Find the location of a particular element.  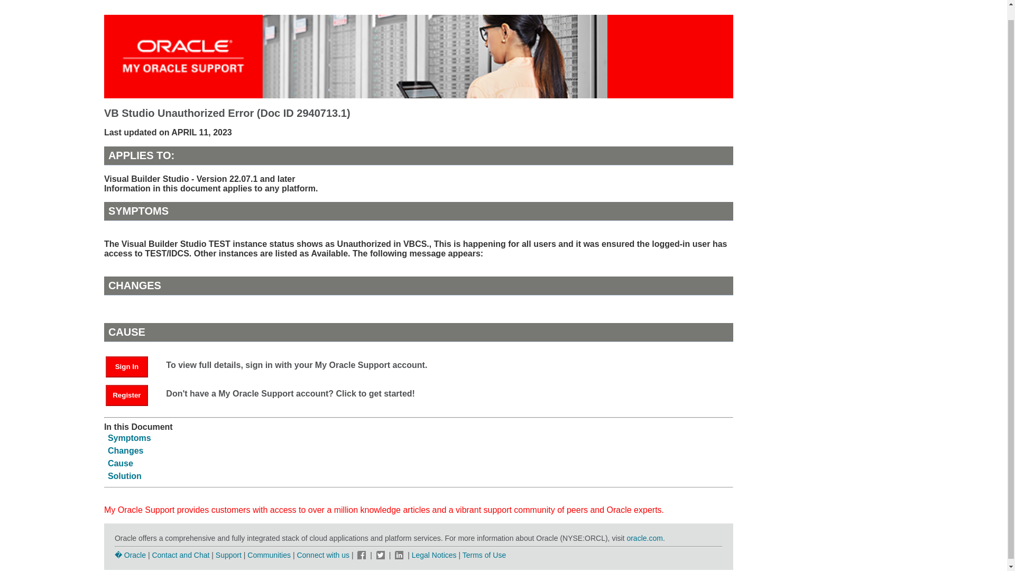

Contact and Chat is located at coordinates (180, 555).